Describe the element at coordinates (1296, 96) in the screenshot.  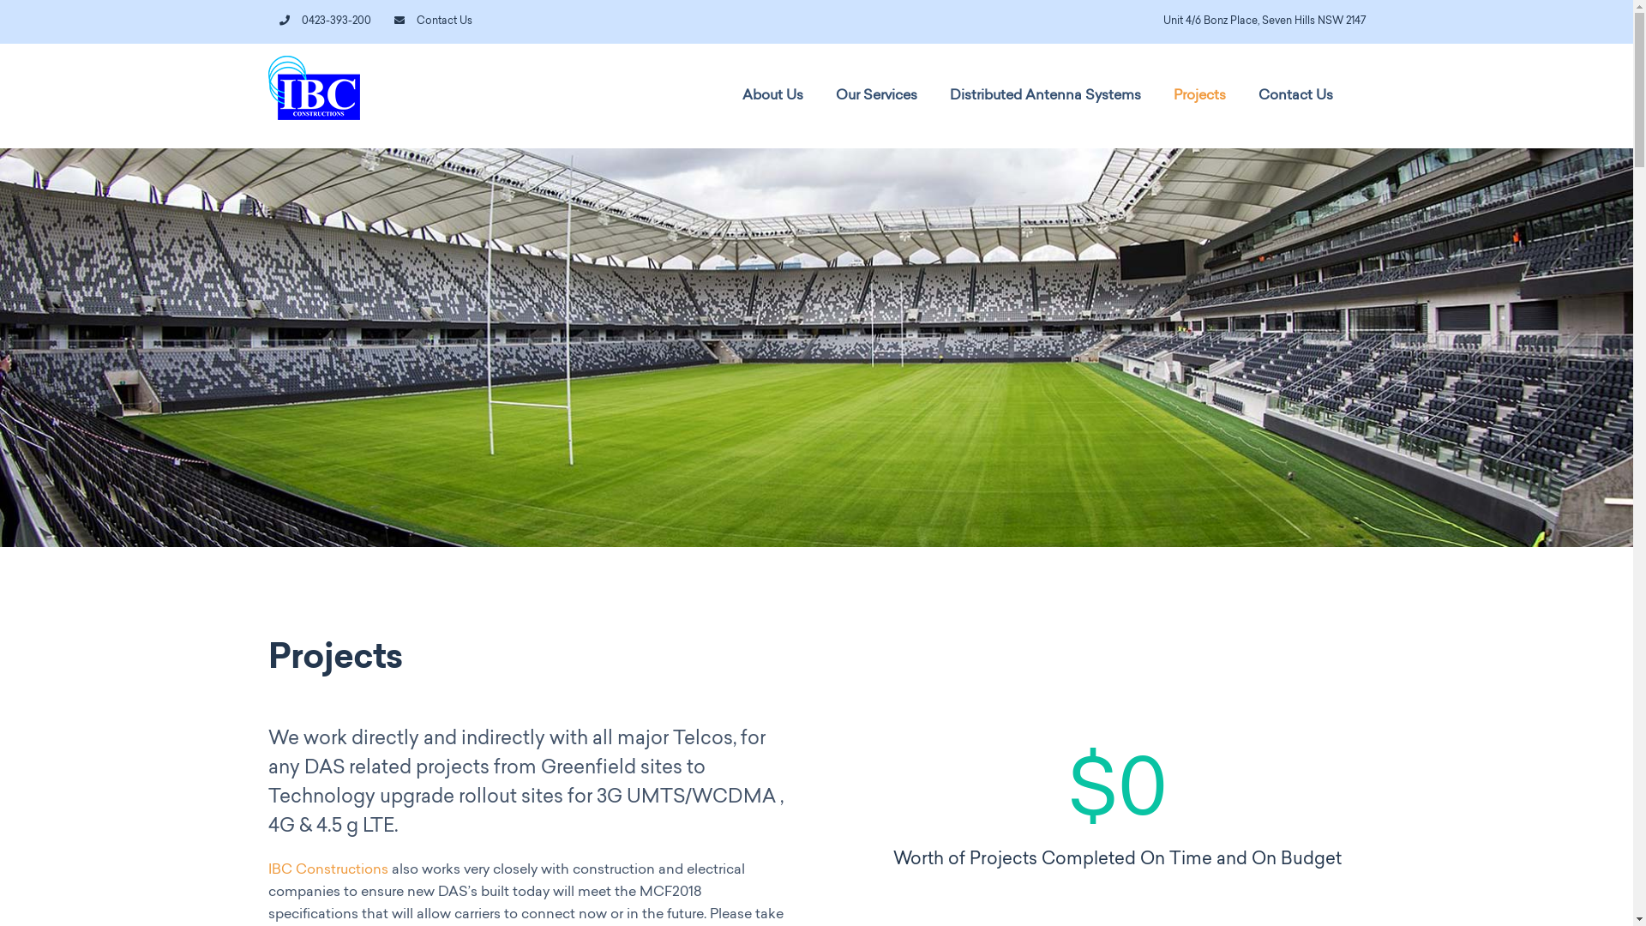
I see `Contact Us` at that location.